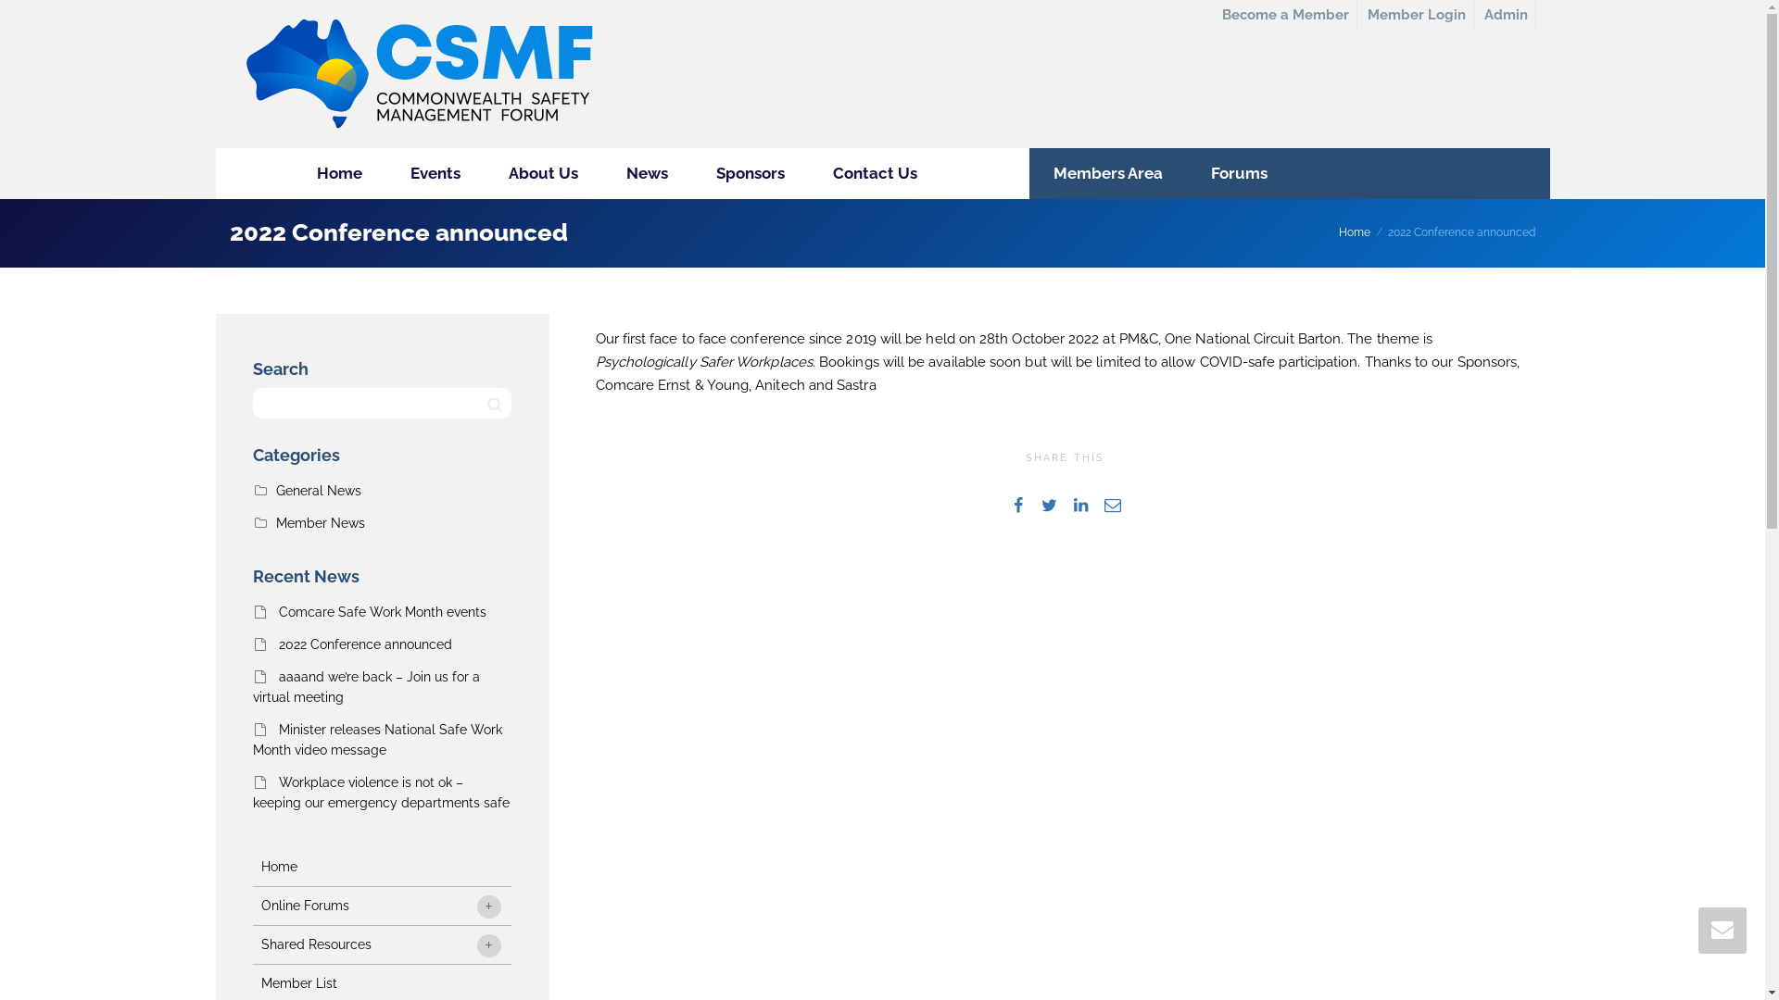  What do you see at coordinates (543, 174) in the screenshot?
I see `About Us` at bounding box center [543, 174].